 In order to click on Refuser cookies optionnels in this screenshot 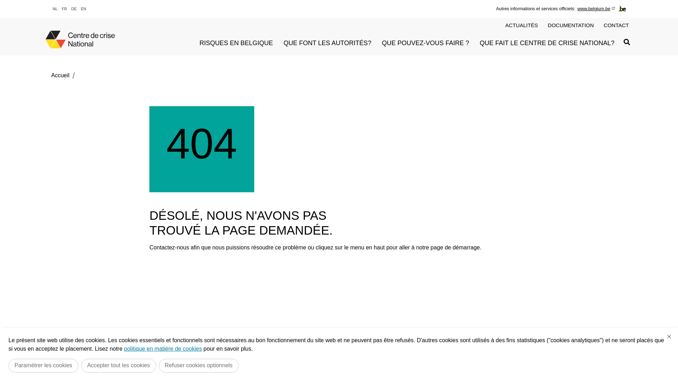, I will do `click(199, 365)`.